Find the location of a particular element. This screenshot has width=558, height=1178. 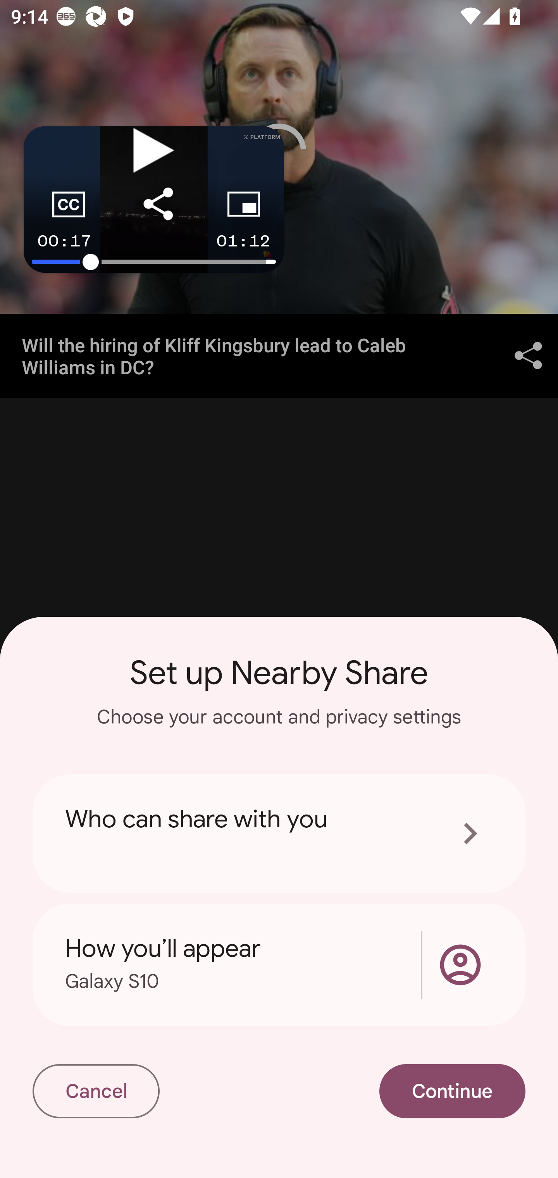

No account found is located at coordinates (460, 964).